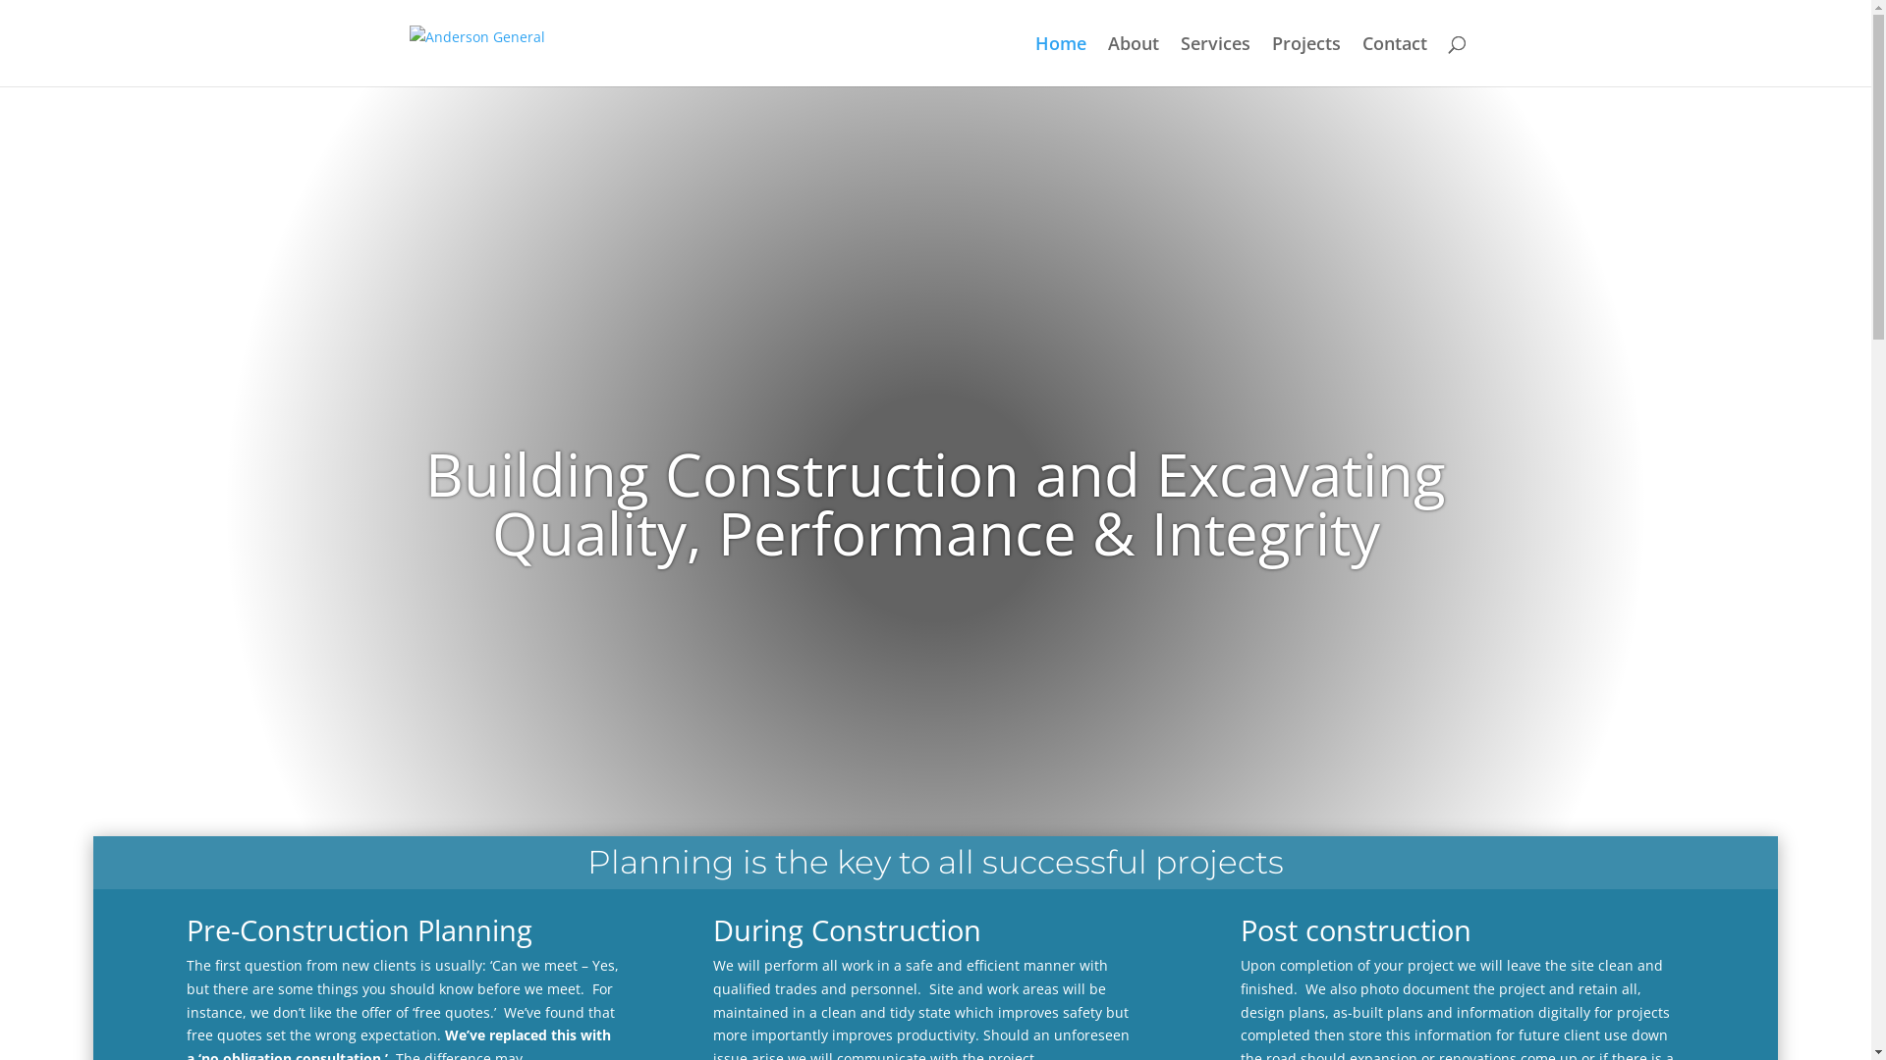 The height and width of the screenshot is (1060, 1886). Describe the element at coordinates (1061, 61) in the screenshot. I see `Home` at that location.